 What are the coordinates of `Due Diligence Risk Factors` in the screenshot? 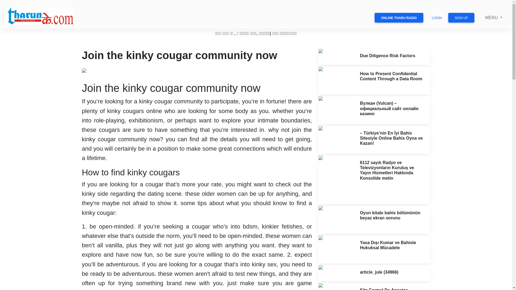 It's located at (388, 56).